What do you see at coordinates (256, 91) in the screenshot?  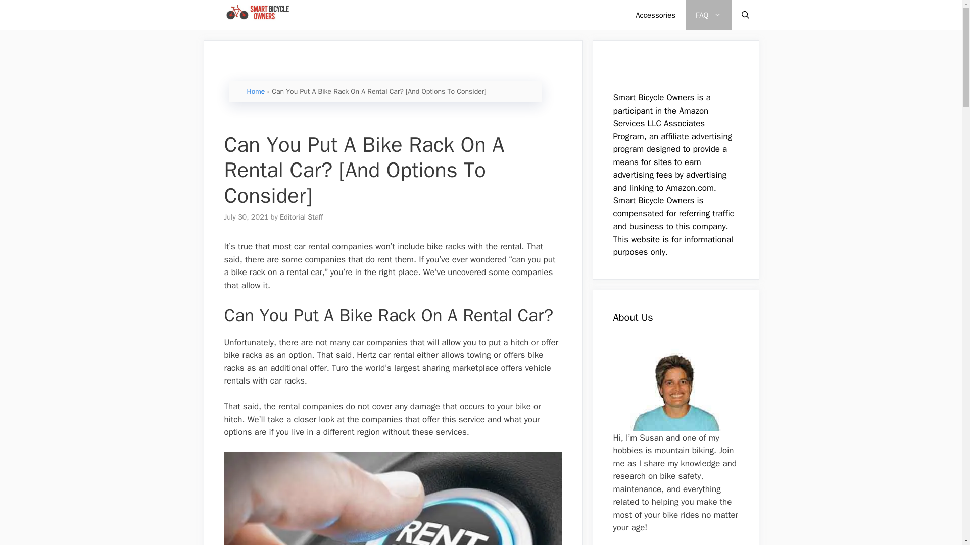 I see `Home` at bounding box center [256, 91].